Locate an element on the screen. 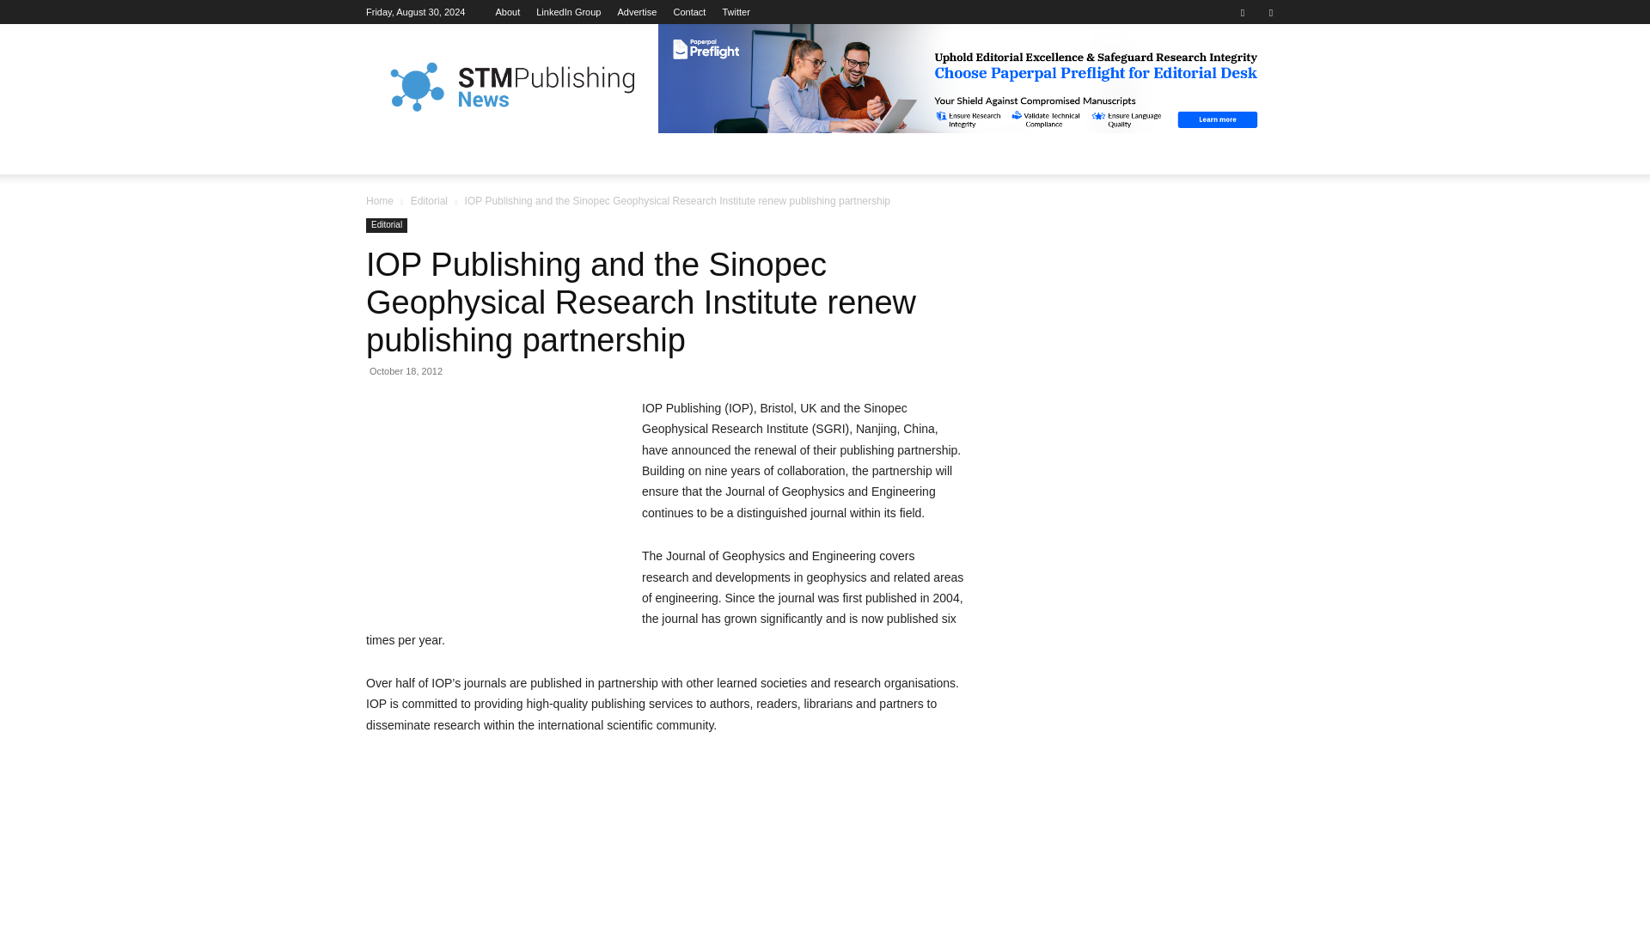 The height and width of the screenshot is (928, 1650). Advertise is located at coordinates (637, 12).